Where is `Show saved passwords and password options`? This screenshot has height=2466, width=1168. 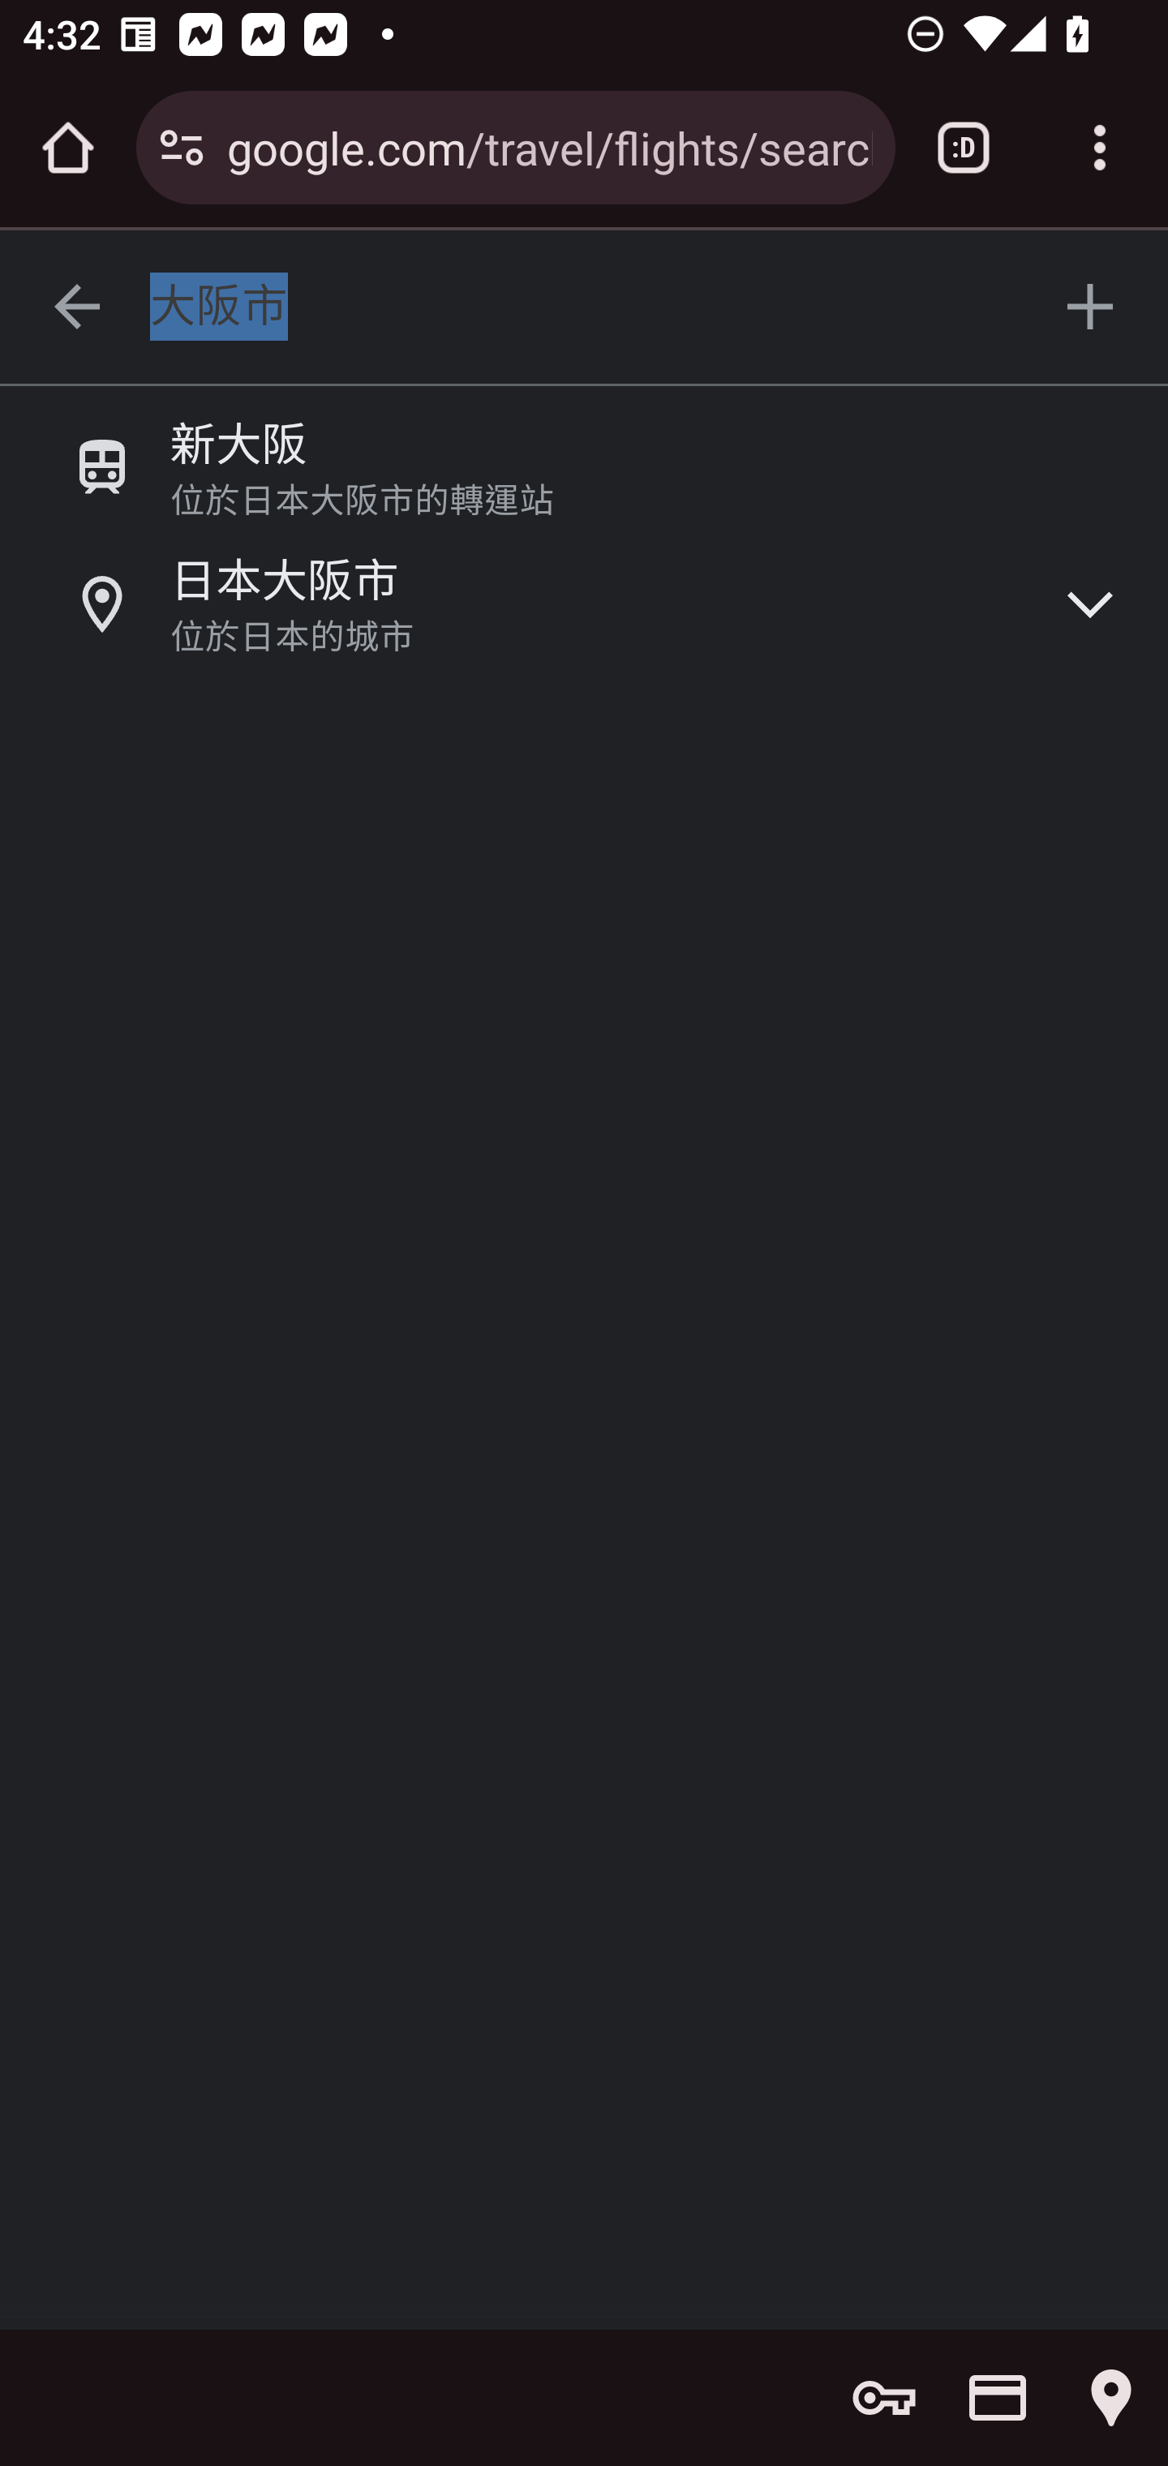
Show saved passwords and password options is located at coordinates (884, 2398).